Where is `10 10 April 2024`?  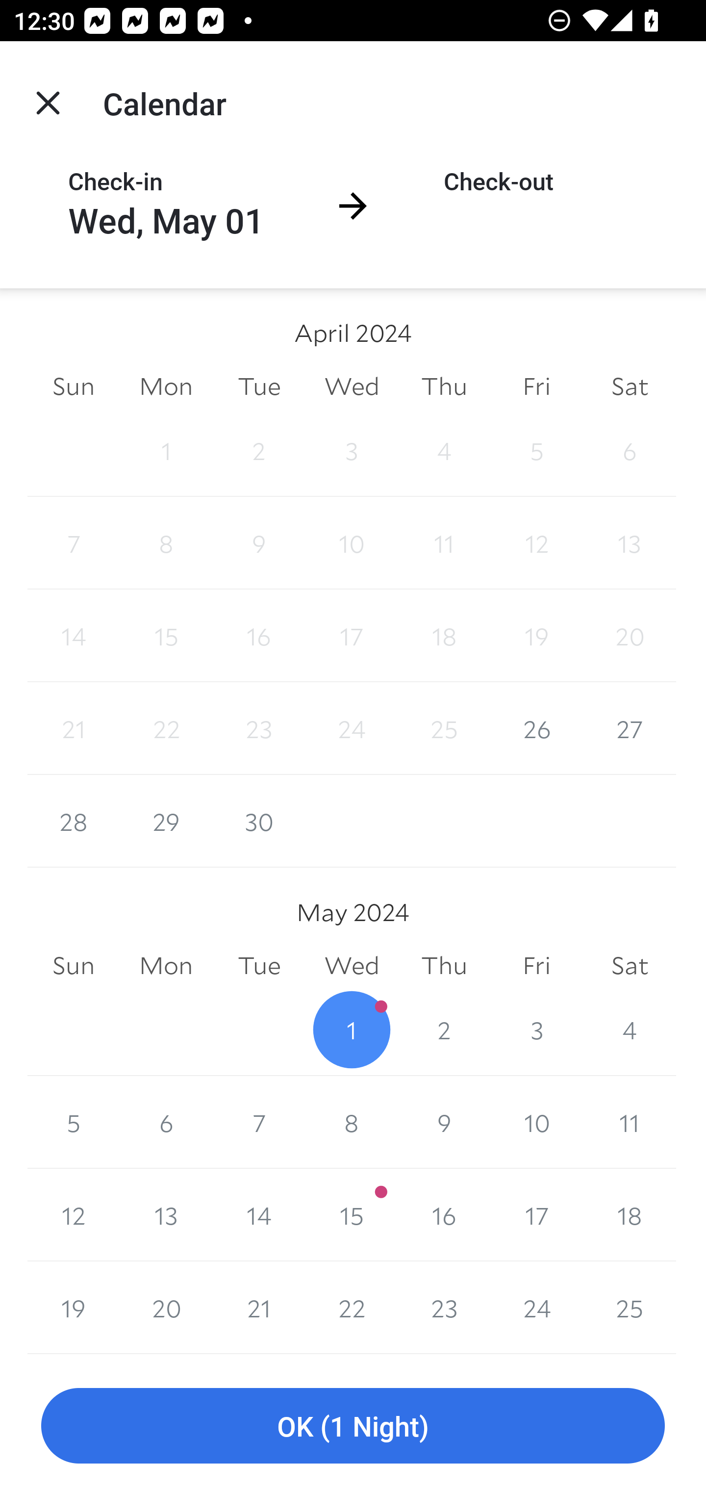 10 10 April 2024 is located at coordinates (352, 542).